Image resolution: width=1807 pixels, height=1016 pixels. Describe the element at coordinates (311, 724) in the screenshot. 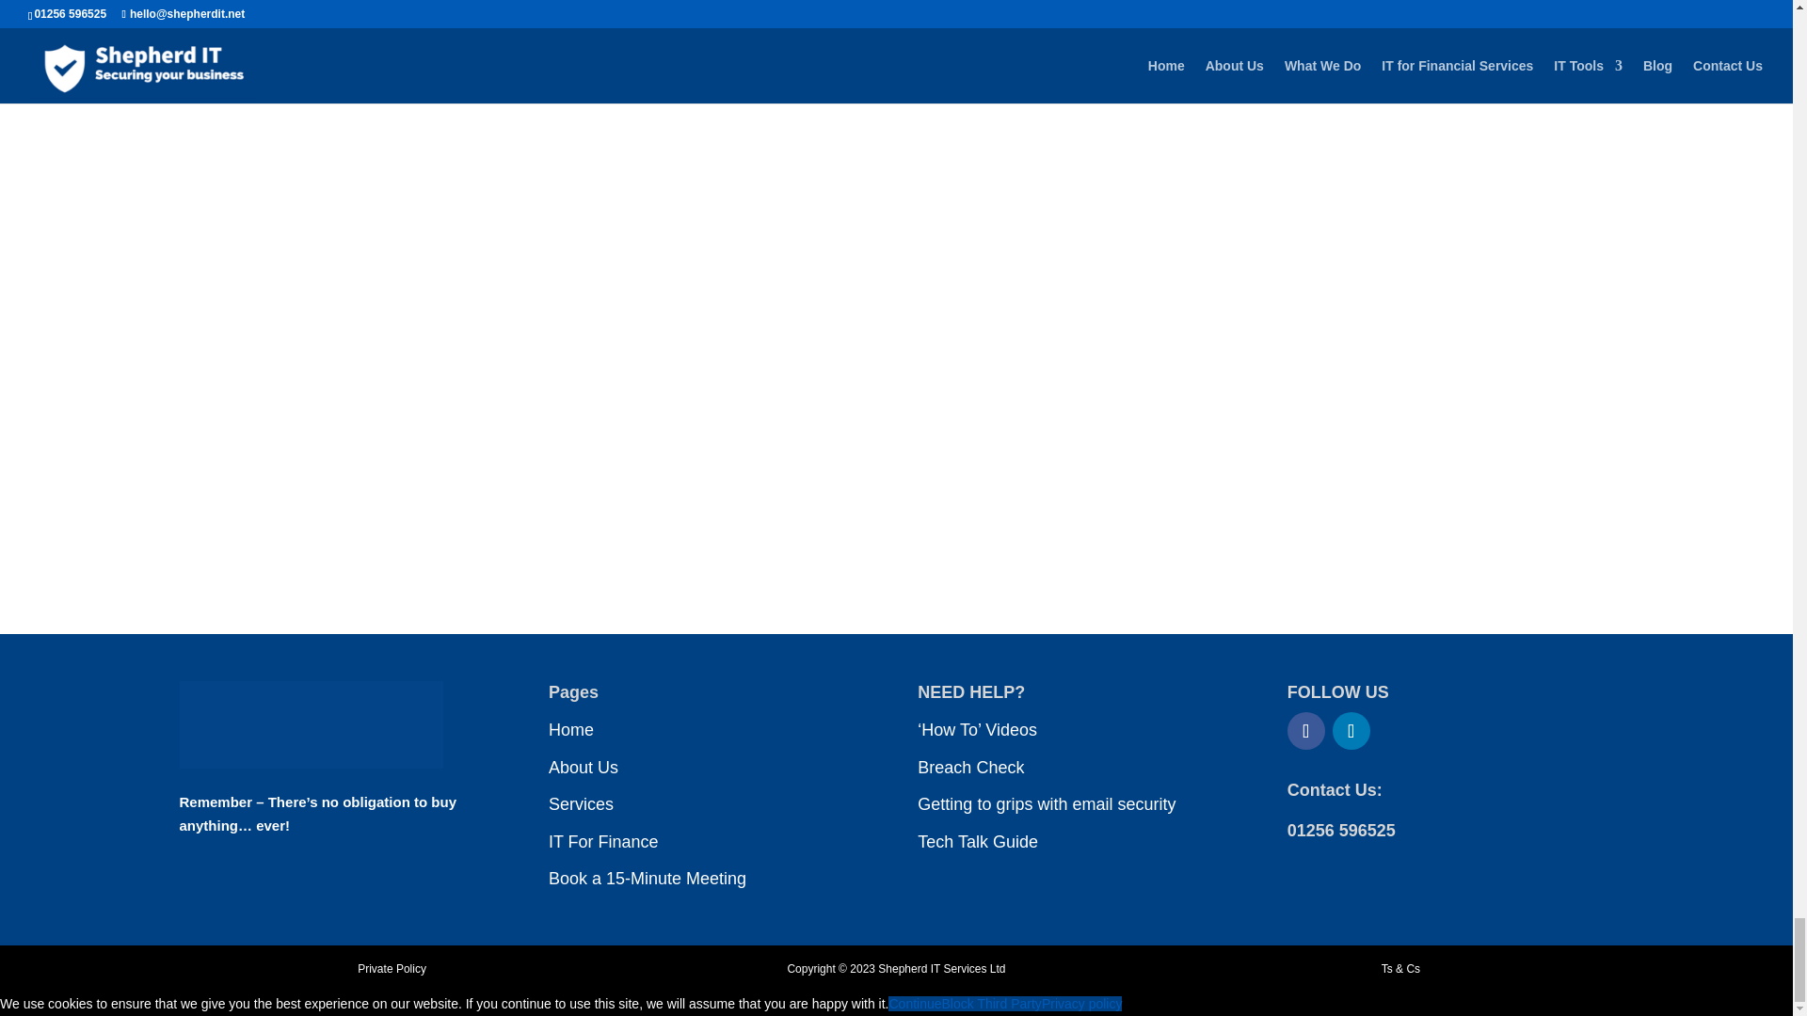

I see `Shepherd IT Services Logo` at that location.